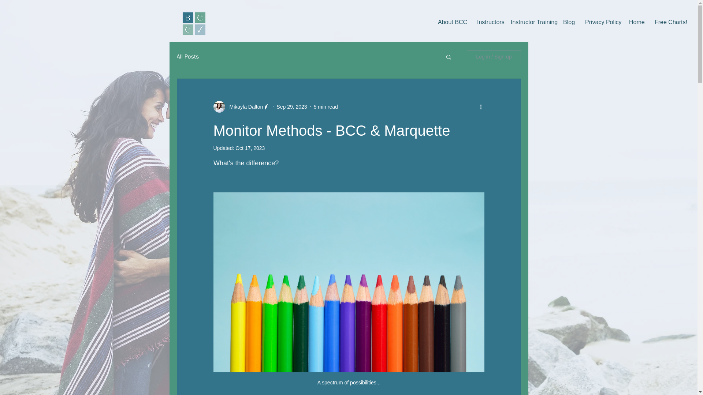 This screenshot has height=395, width=703. I want to click on Instructors, so click(488, 22).